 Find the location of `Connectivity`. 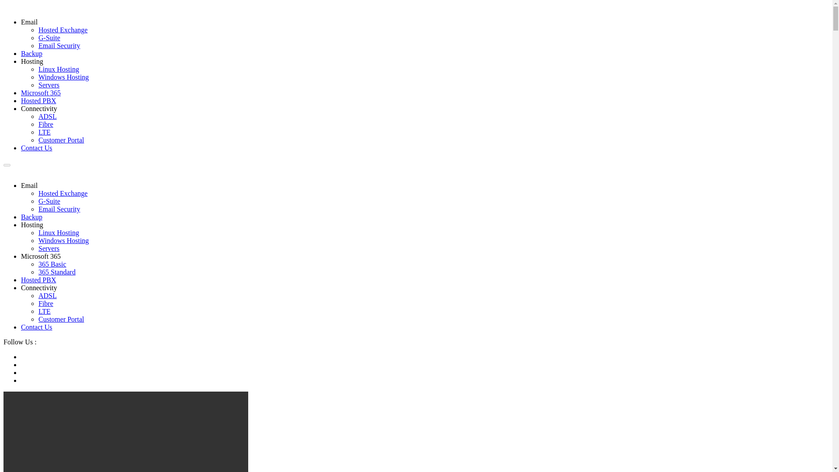

Connectivity is located at coordinates (39, 108).